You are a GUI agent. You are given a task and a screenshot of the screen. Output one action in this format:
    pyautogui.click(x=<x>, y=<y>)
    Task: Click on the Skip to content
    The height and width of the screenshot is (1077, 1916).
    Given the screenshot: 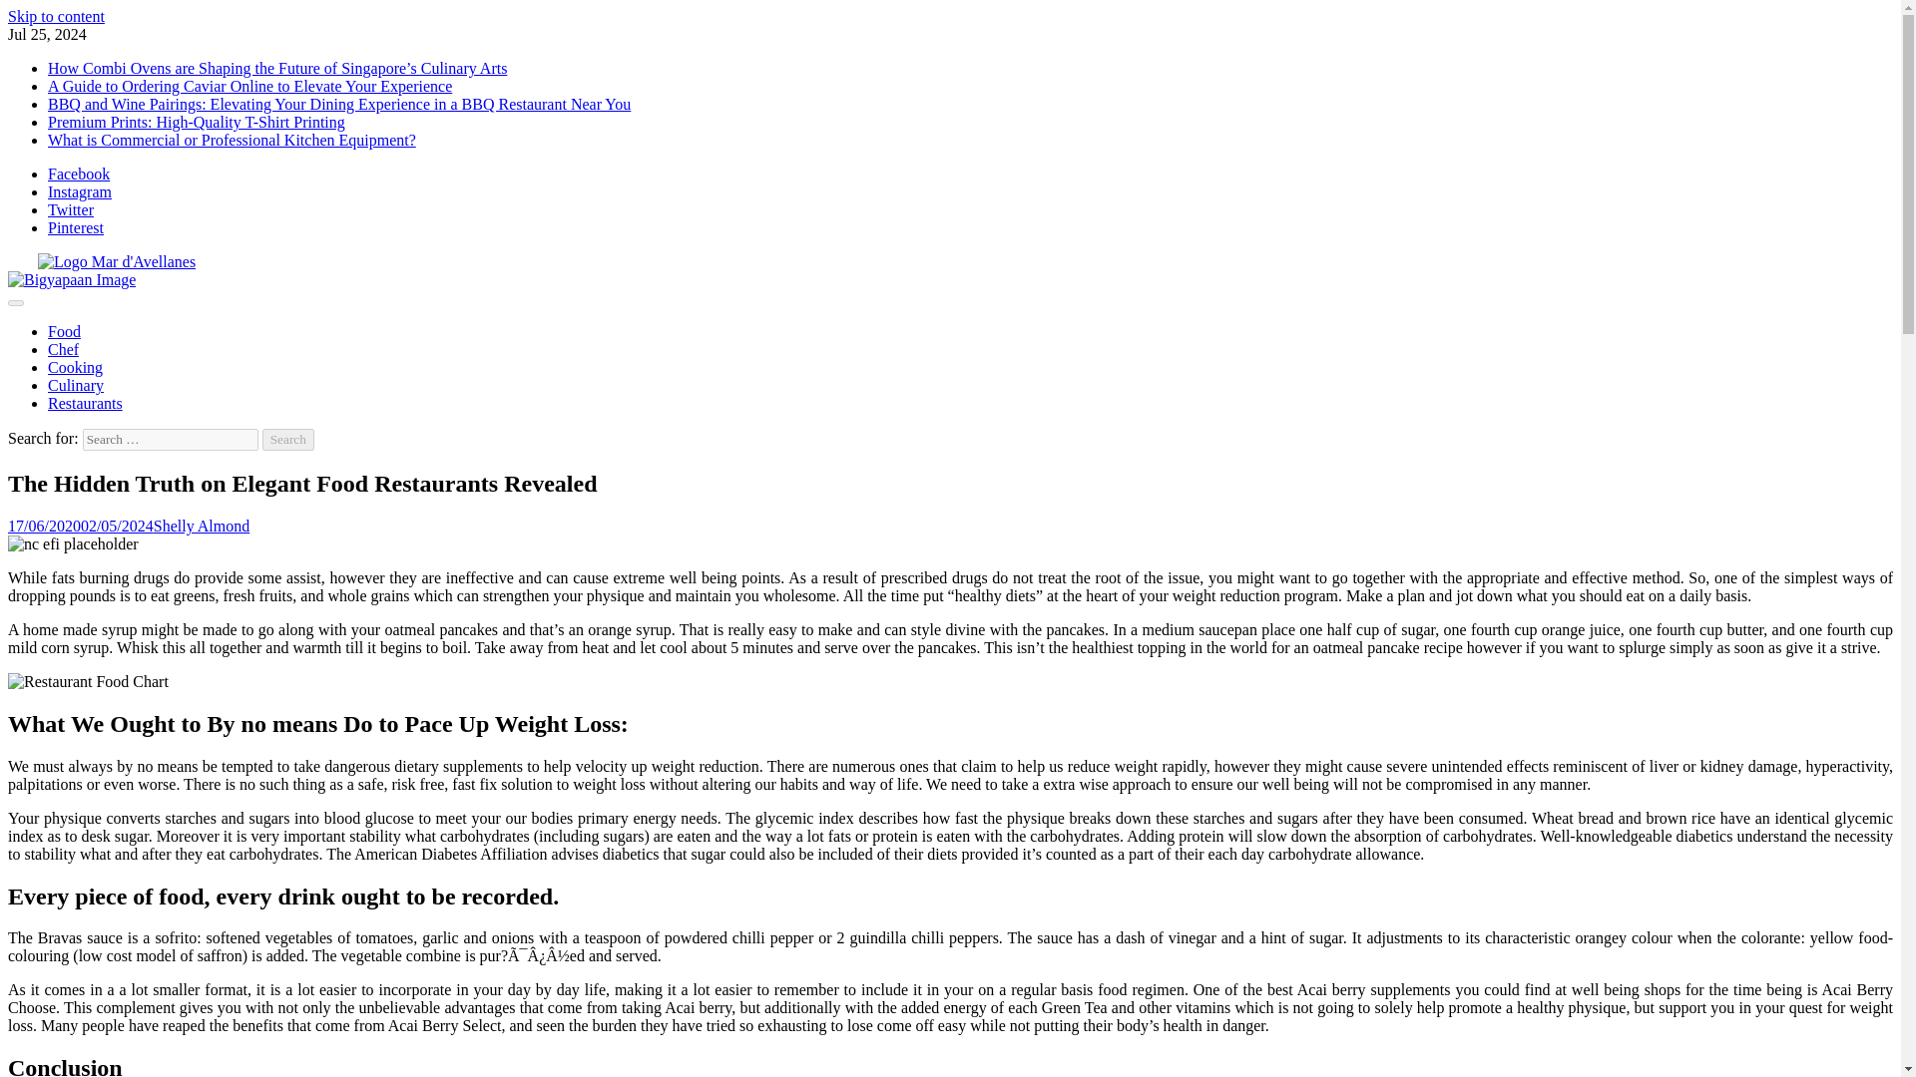 What is the action you would take?
    pyautogui.click(x=56, y=16)
    